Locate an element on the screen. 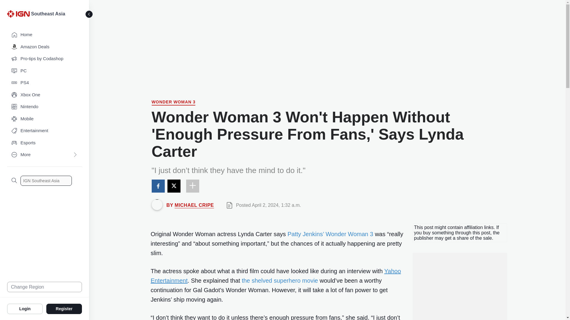 The width and height of the screenshot is (570, 320). Entertainment is located at coordinates (45, 131).